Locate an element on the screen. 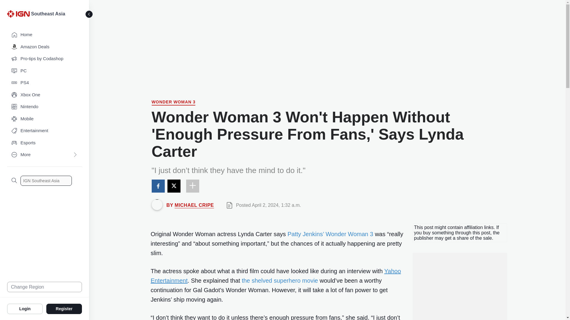 The width and height of the screenshot is (570, 320). Entertainment is located at coordinates (45, 131).